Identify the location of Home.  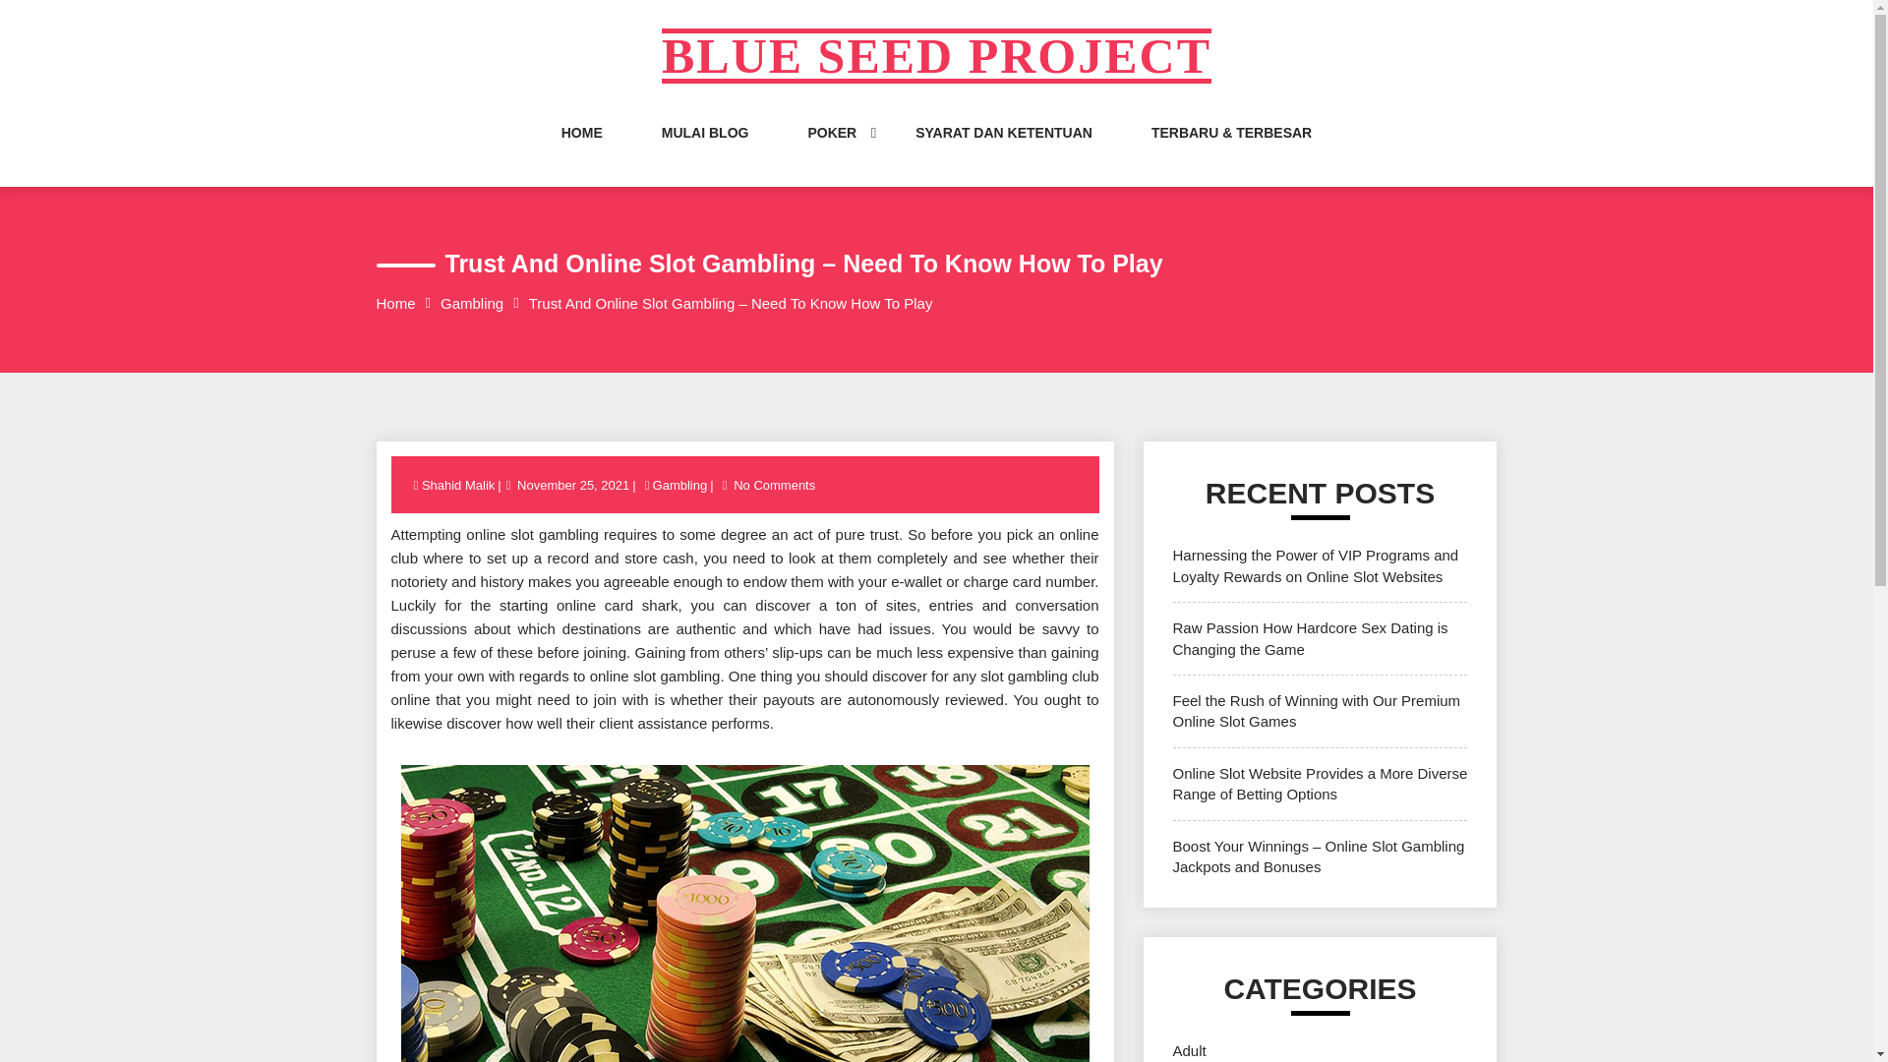
(395, 303).